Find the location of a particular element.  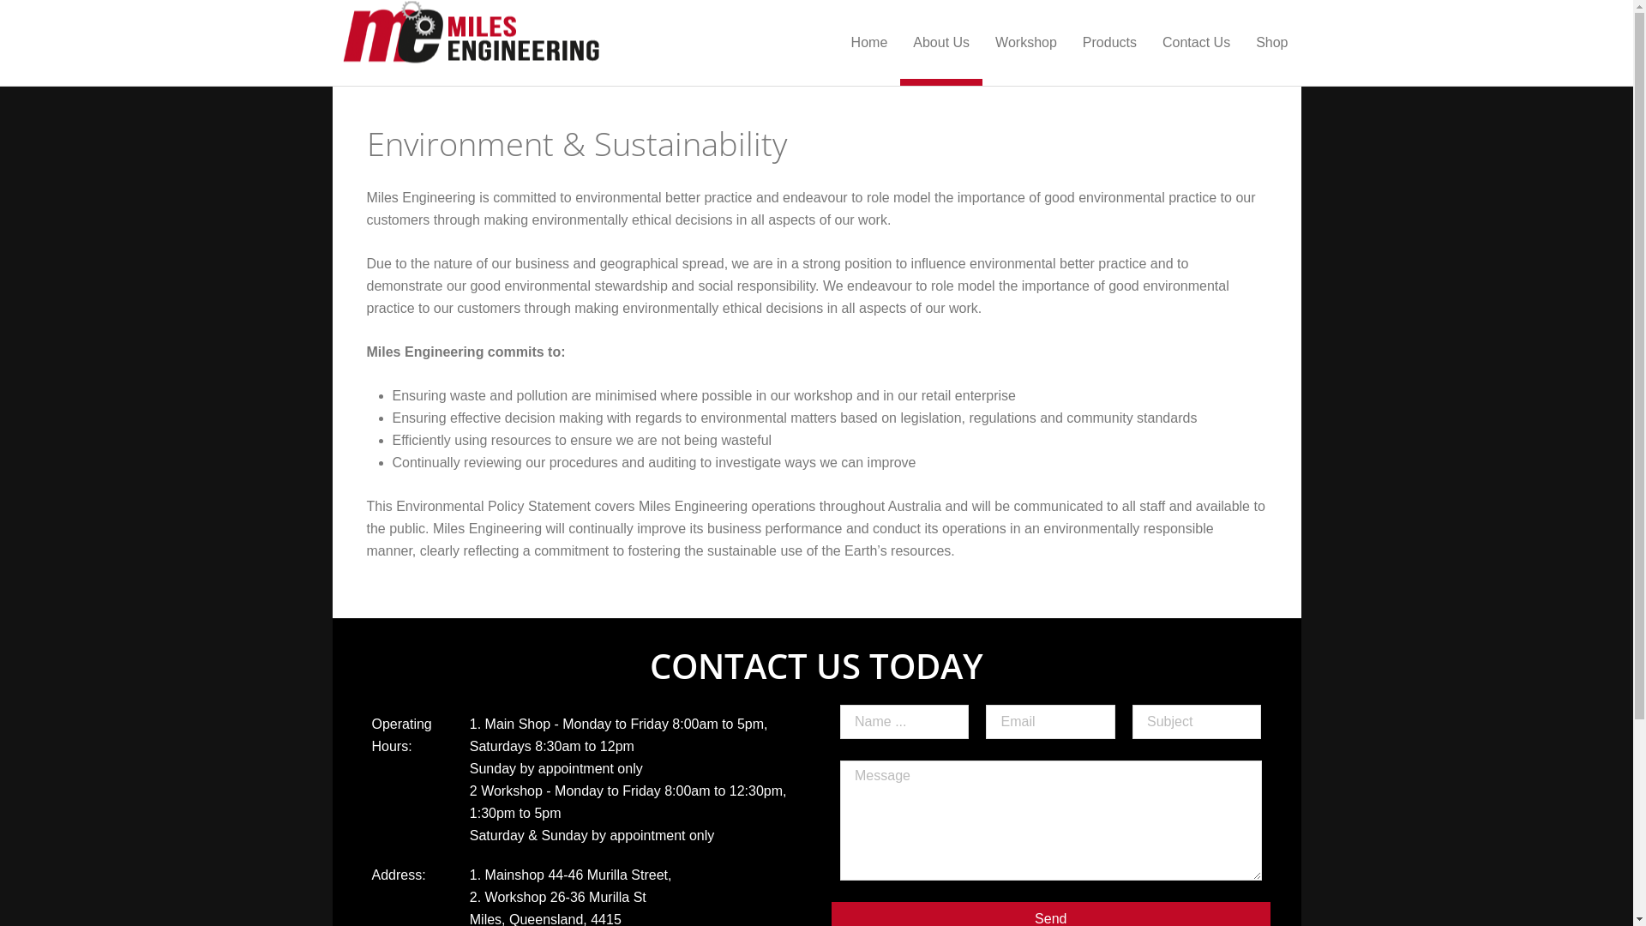

Shop is located at coordinates (1272, 43).